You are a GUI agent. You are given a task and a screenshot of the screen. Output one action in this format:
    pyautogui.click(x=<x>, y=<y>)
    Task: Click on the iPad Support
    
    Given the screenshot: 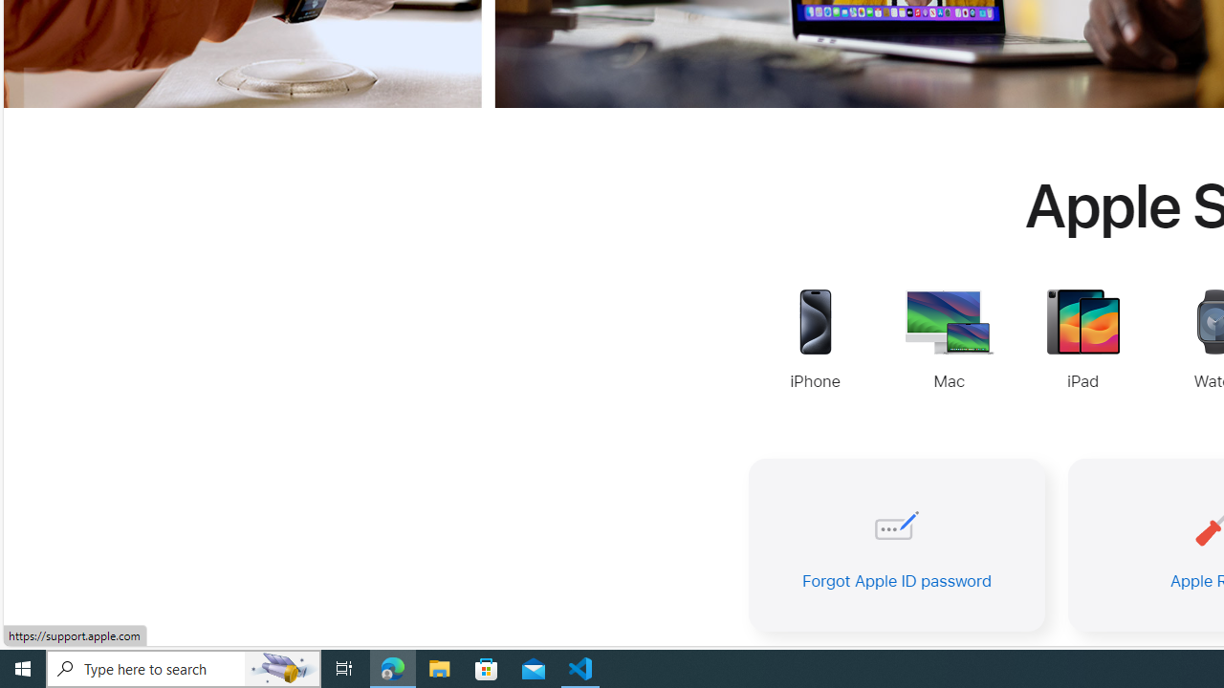 What is the action you would take?
    pyautogui.click(x=1082, y=342)
    